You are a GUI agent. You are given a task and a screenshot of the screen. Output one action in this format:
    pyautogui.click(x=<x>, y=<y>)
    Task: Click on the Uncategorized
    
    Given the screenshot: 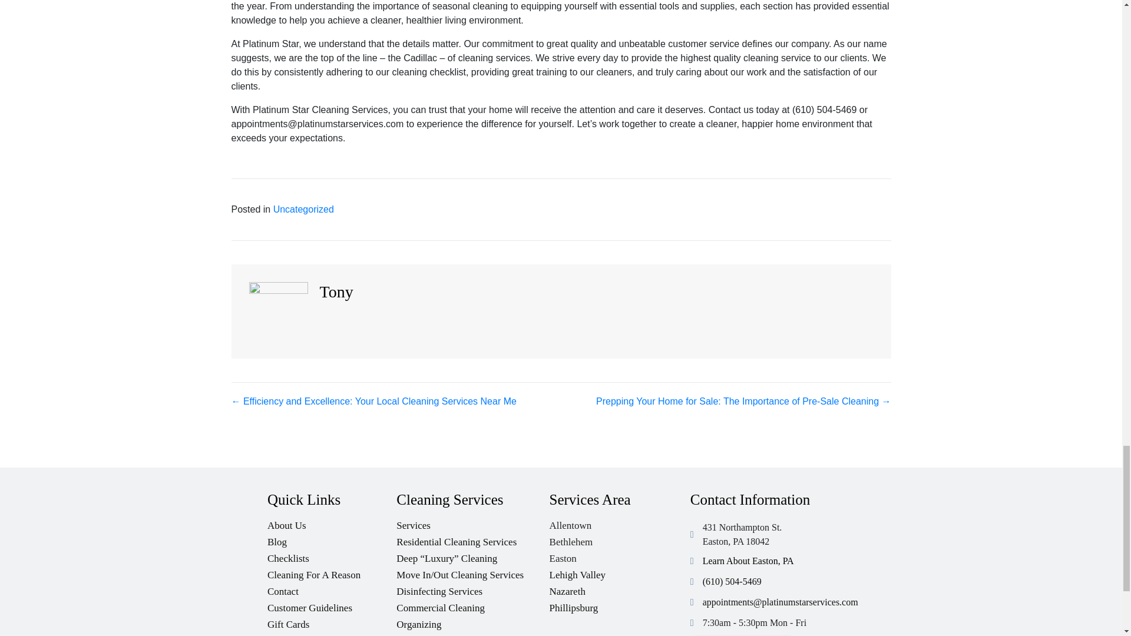 What is the action you would take?
    pyautogui.click(x=303, y=208)
    